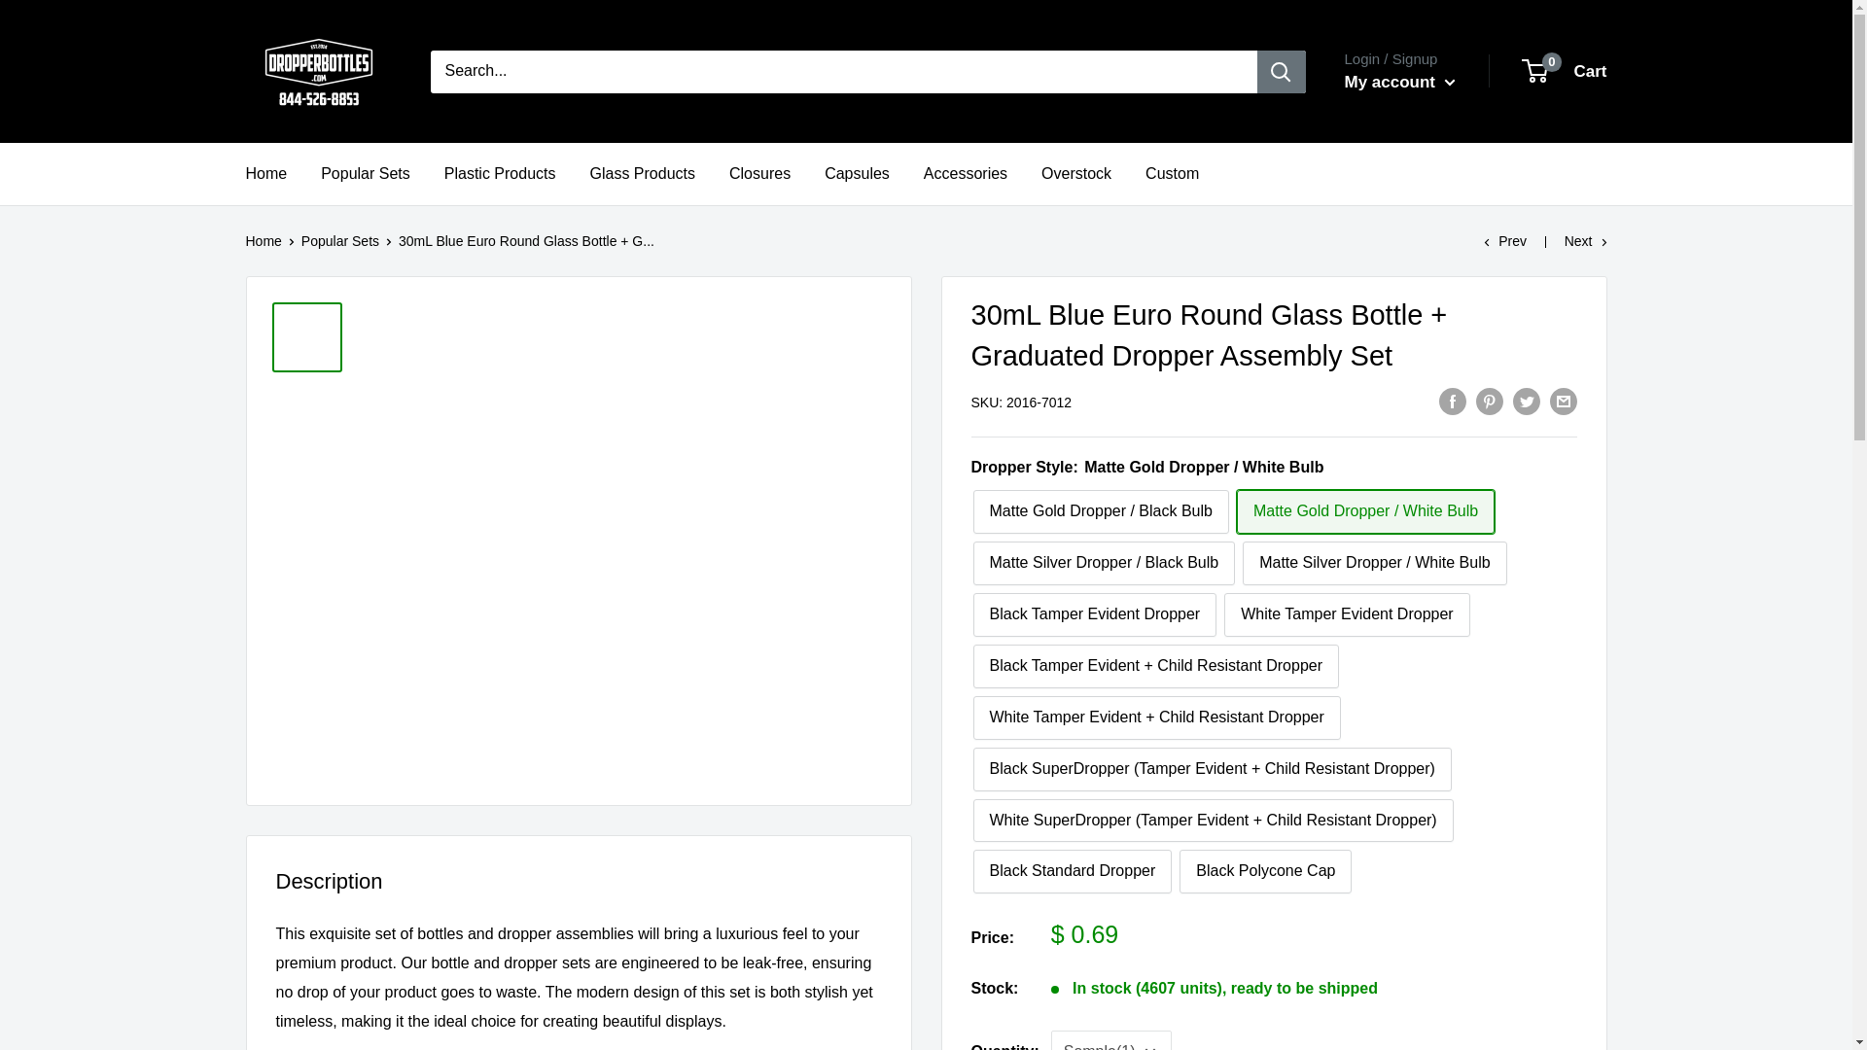 The image size is (1867, 1050). What do you see at coordinates (1075, 174) in the screenshot?
I see `Overstock` at bounding box center [1075, 174].